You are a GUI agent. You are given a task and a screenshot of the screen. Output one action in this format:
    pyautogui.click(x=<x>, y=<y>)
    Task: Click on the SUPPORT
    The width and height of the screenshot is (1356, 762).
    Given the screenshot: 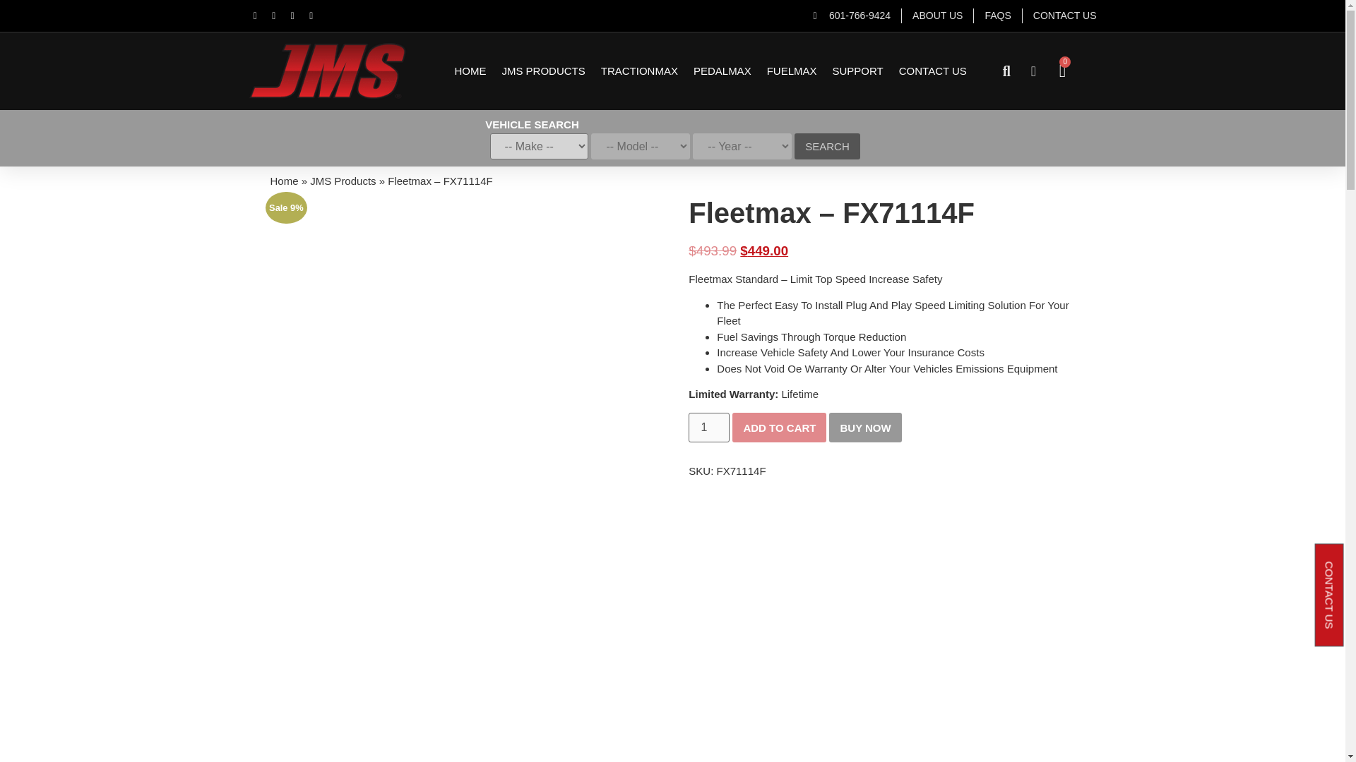 What is the action you would take?
    pyautogui.click(x=857, y=71)
    